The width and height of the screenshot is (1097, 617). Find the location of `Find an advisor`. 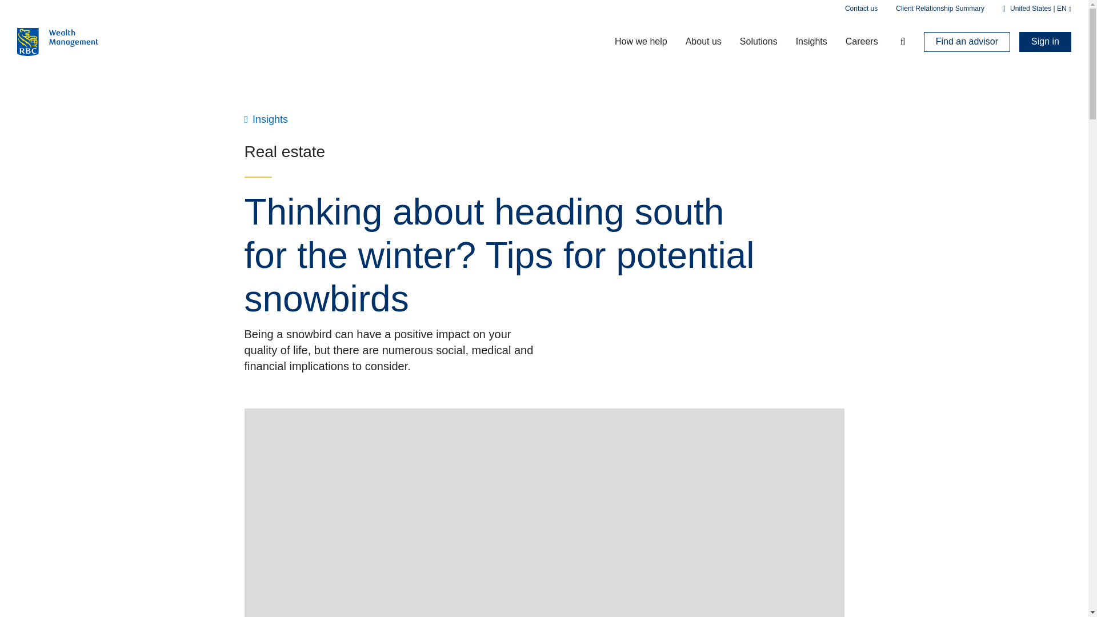

Find an advisor is located at coordinates (967, 42).